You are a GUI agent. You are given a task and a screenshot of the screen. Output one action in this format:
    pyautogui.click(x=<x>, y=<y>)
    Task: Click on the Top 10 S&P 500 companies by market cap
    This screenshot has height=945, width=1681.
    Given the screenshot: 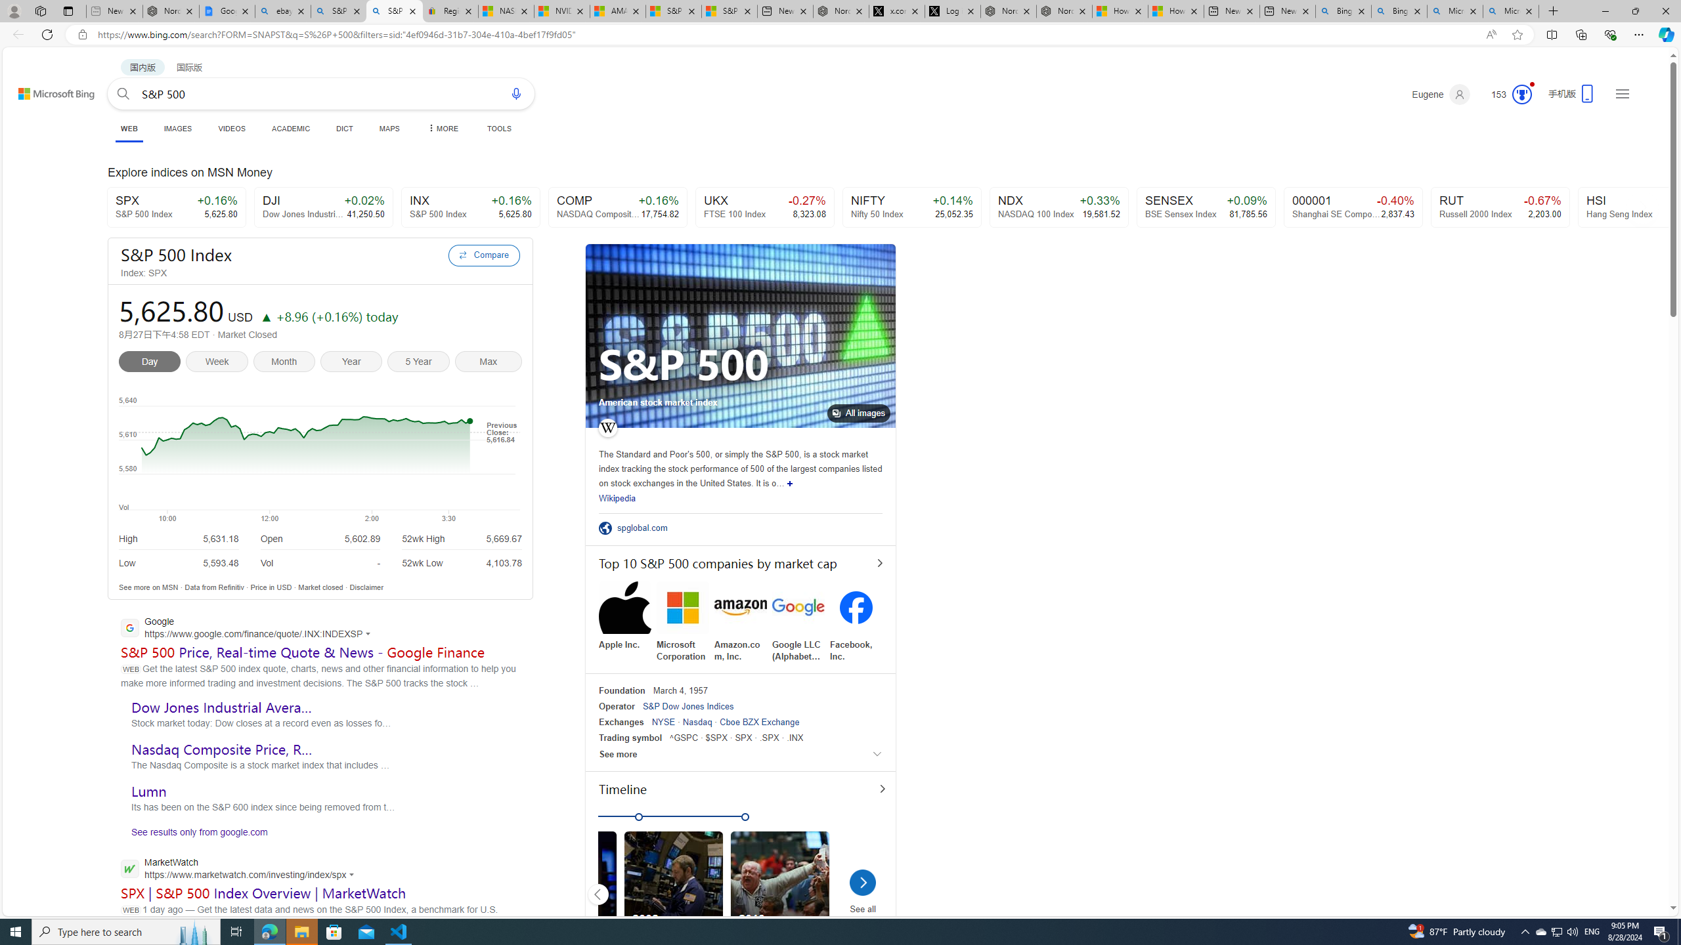 What is the action you would take?
    pyautogui.click(x=741, y=563)
    